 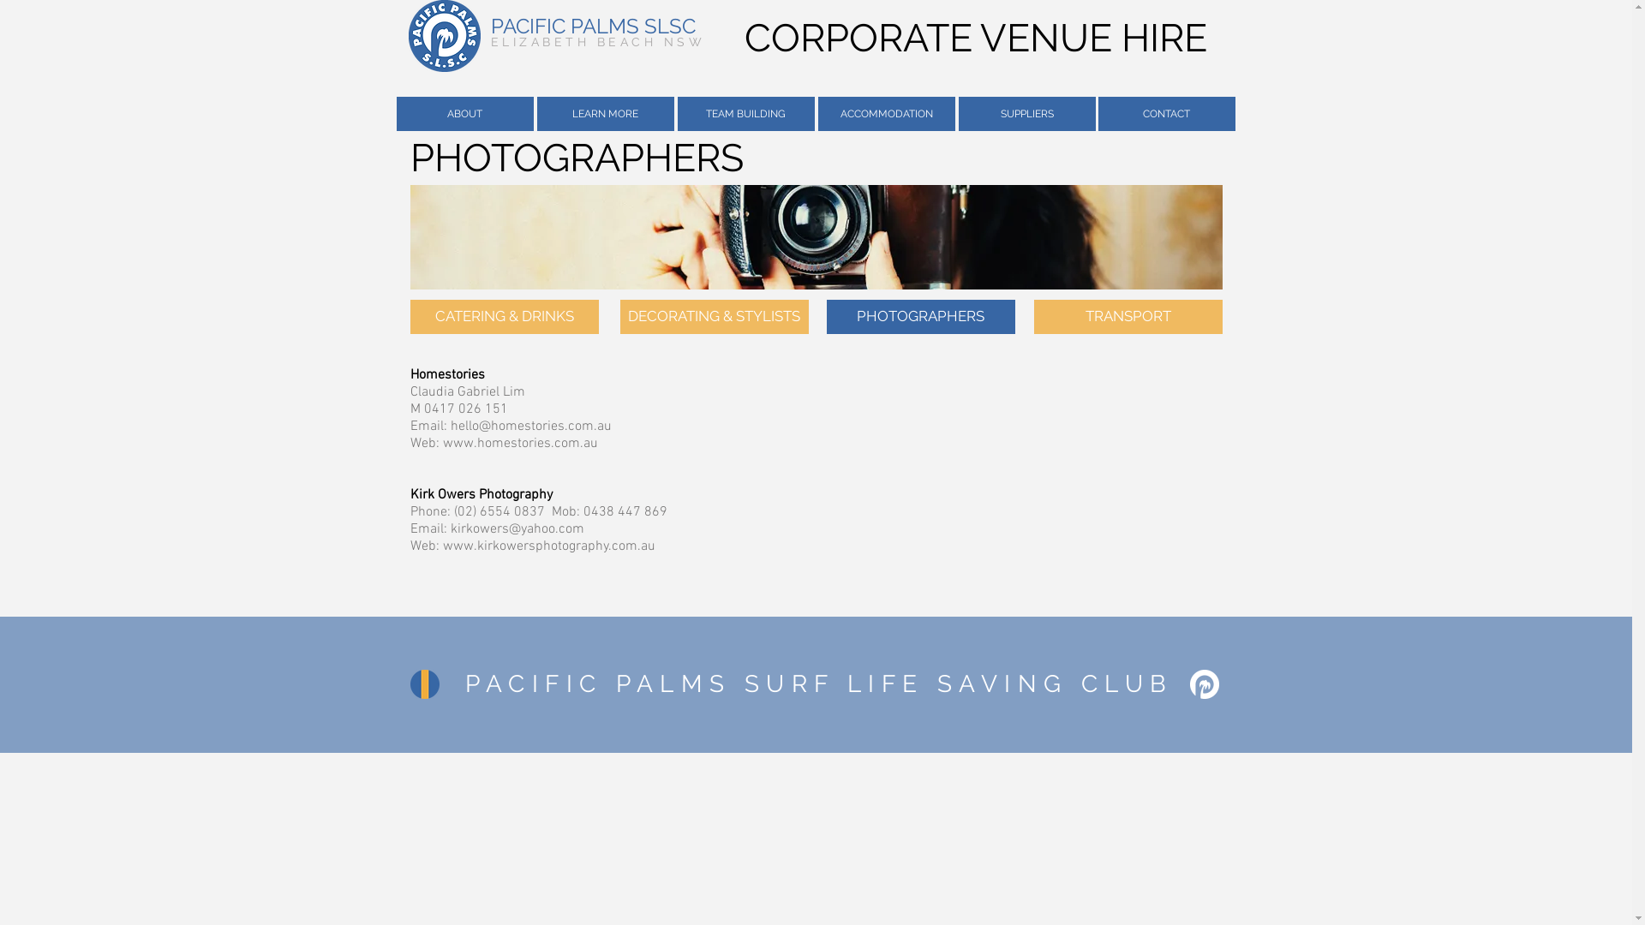 I want to click on PHOTOGRAPHERS, so click(x=920, y=317).